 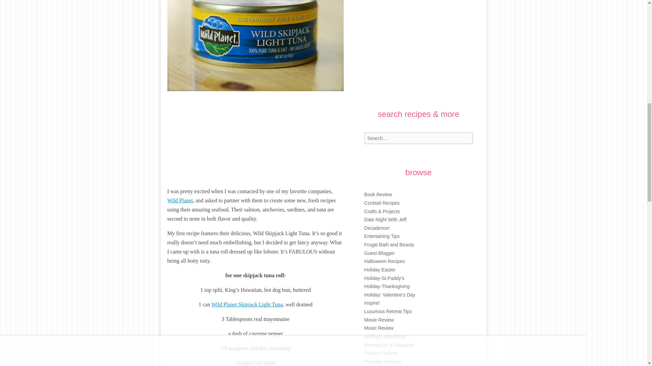 What do you see at coordinates (179, 201) in the screenshot?
I see `Wild Planet` at bounding box center [179, 201].